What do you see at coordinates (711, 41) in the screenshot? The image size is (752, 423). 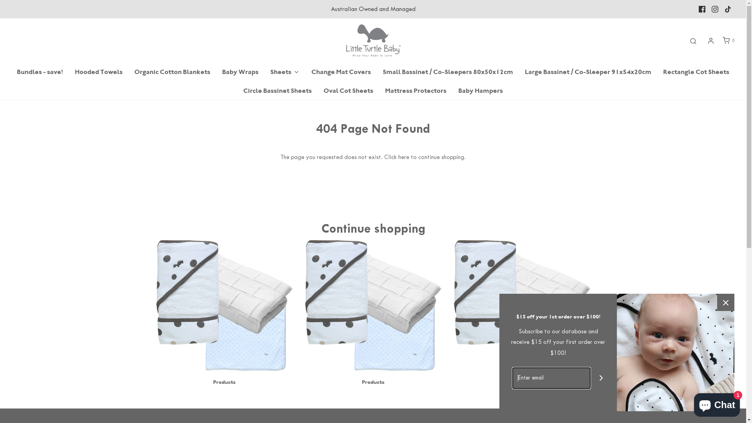 I see `Log in` at bounding box center [711, 41].